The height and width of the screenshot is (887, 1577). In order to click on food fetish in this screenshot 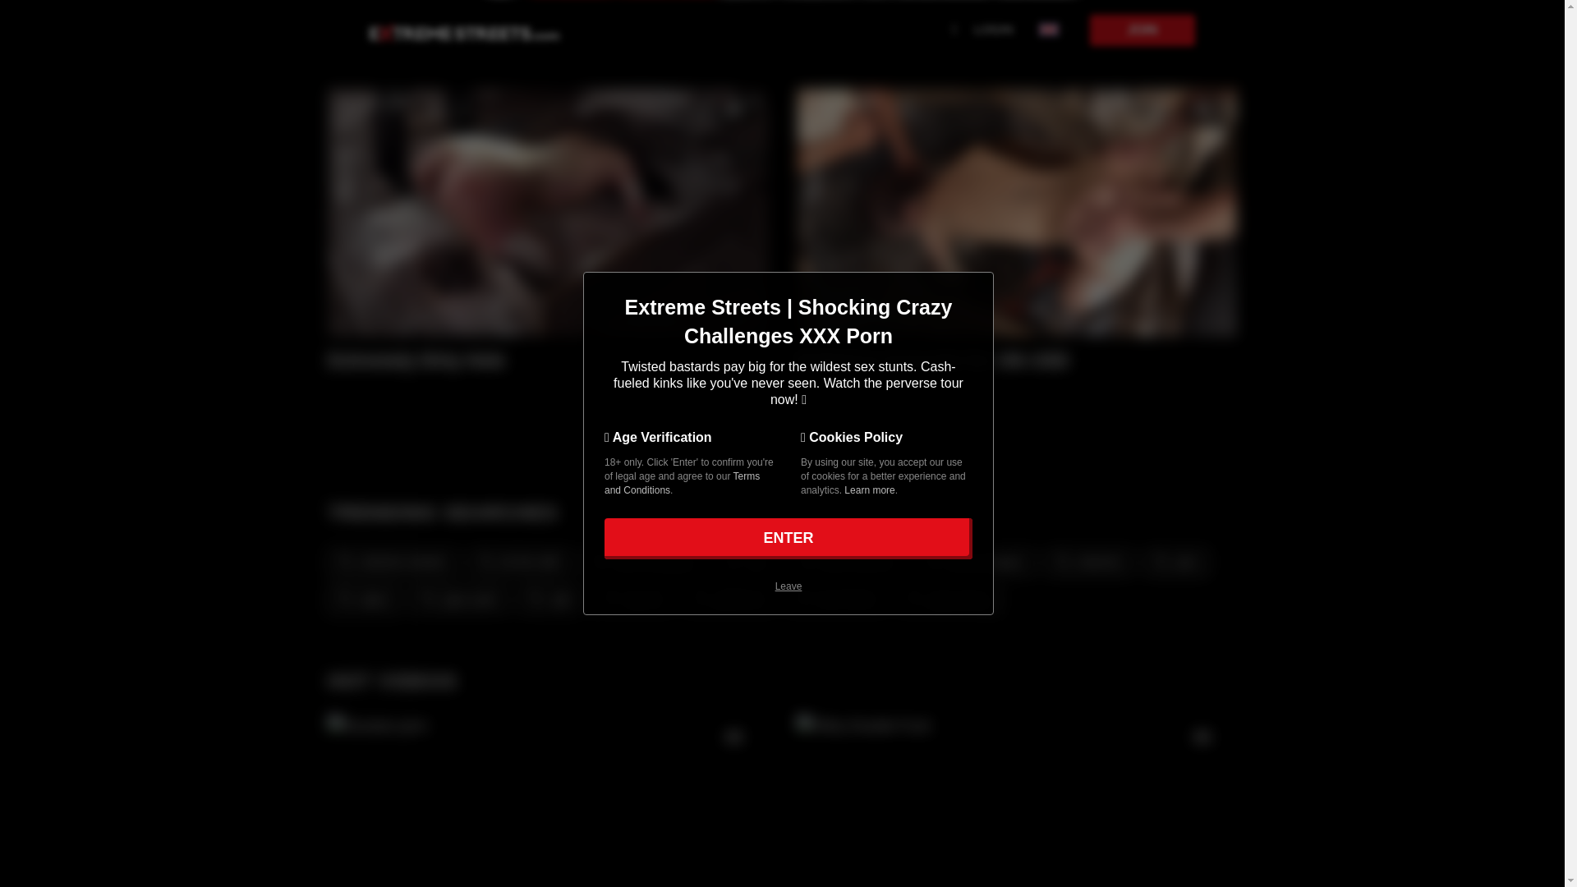, I will do `click(831, 598)`.